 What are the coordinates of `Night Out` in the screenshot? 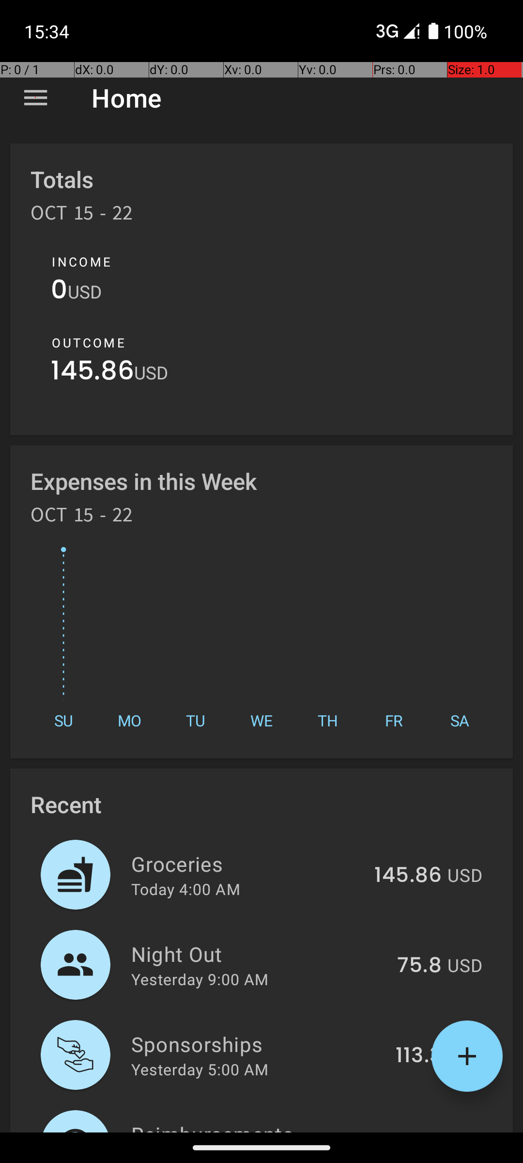 It's located at (259, 954).